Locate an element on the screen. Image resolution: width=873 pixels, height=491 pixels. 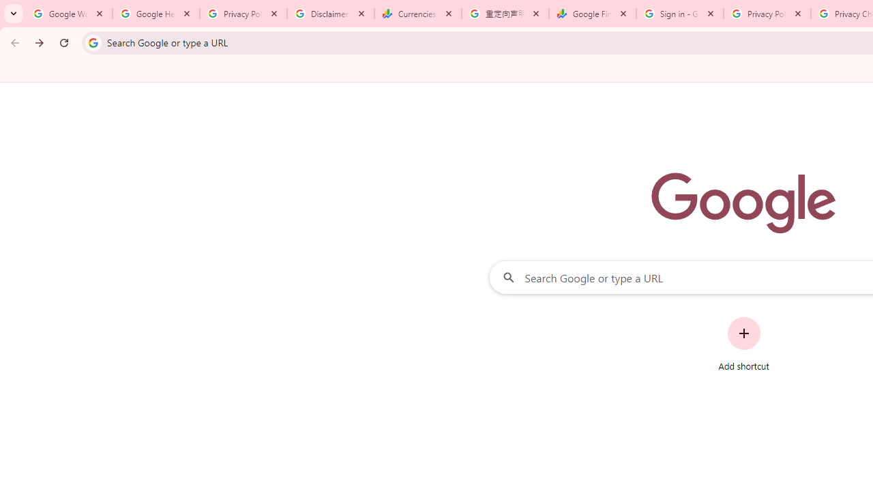
Add shortcut is located at coordinates (743, 344).